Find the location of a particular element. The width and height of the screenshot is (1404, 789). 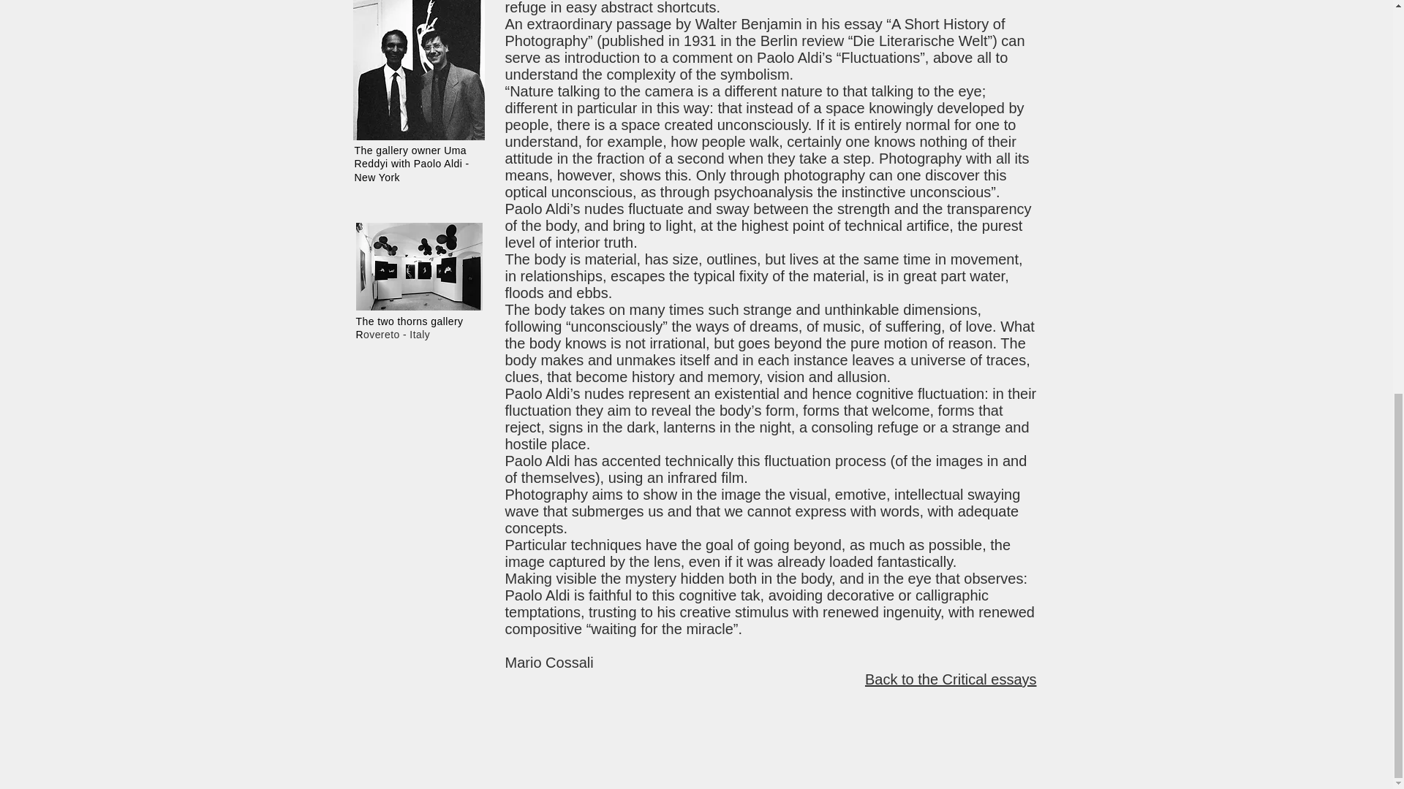

Back to the Critical essays is located at coordinates (951, 679).